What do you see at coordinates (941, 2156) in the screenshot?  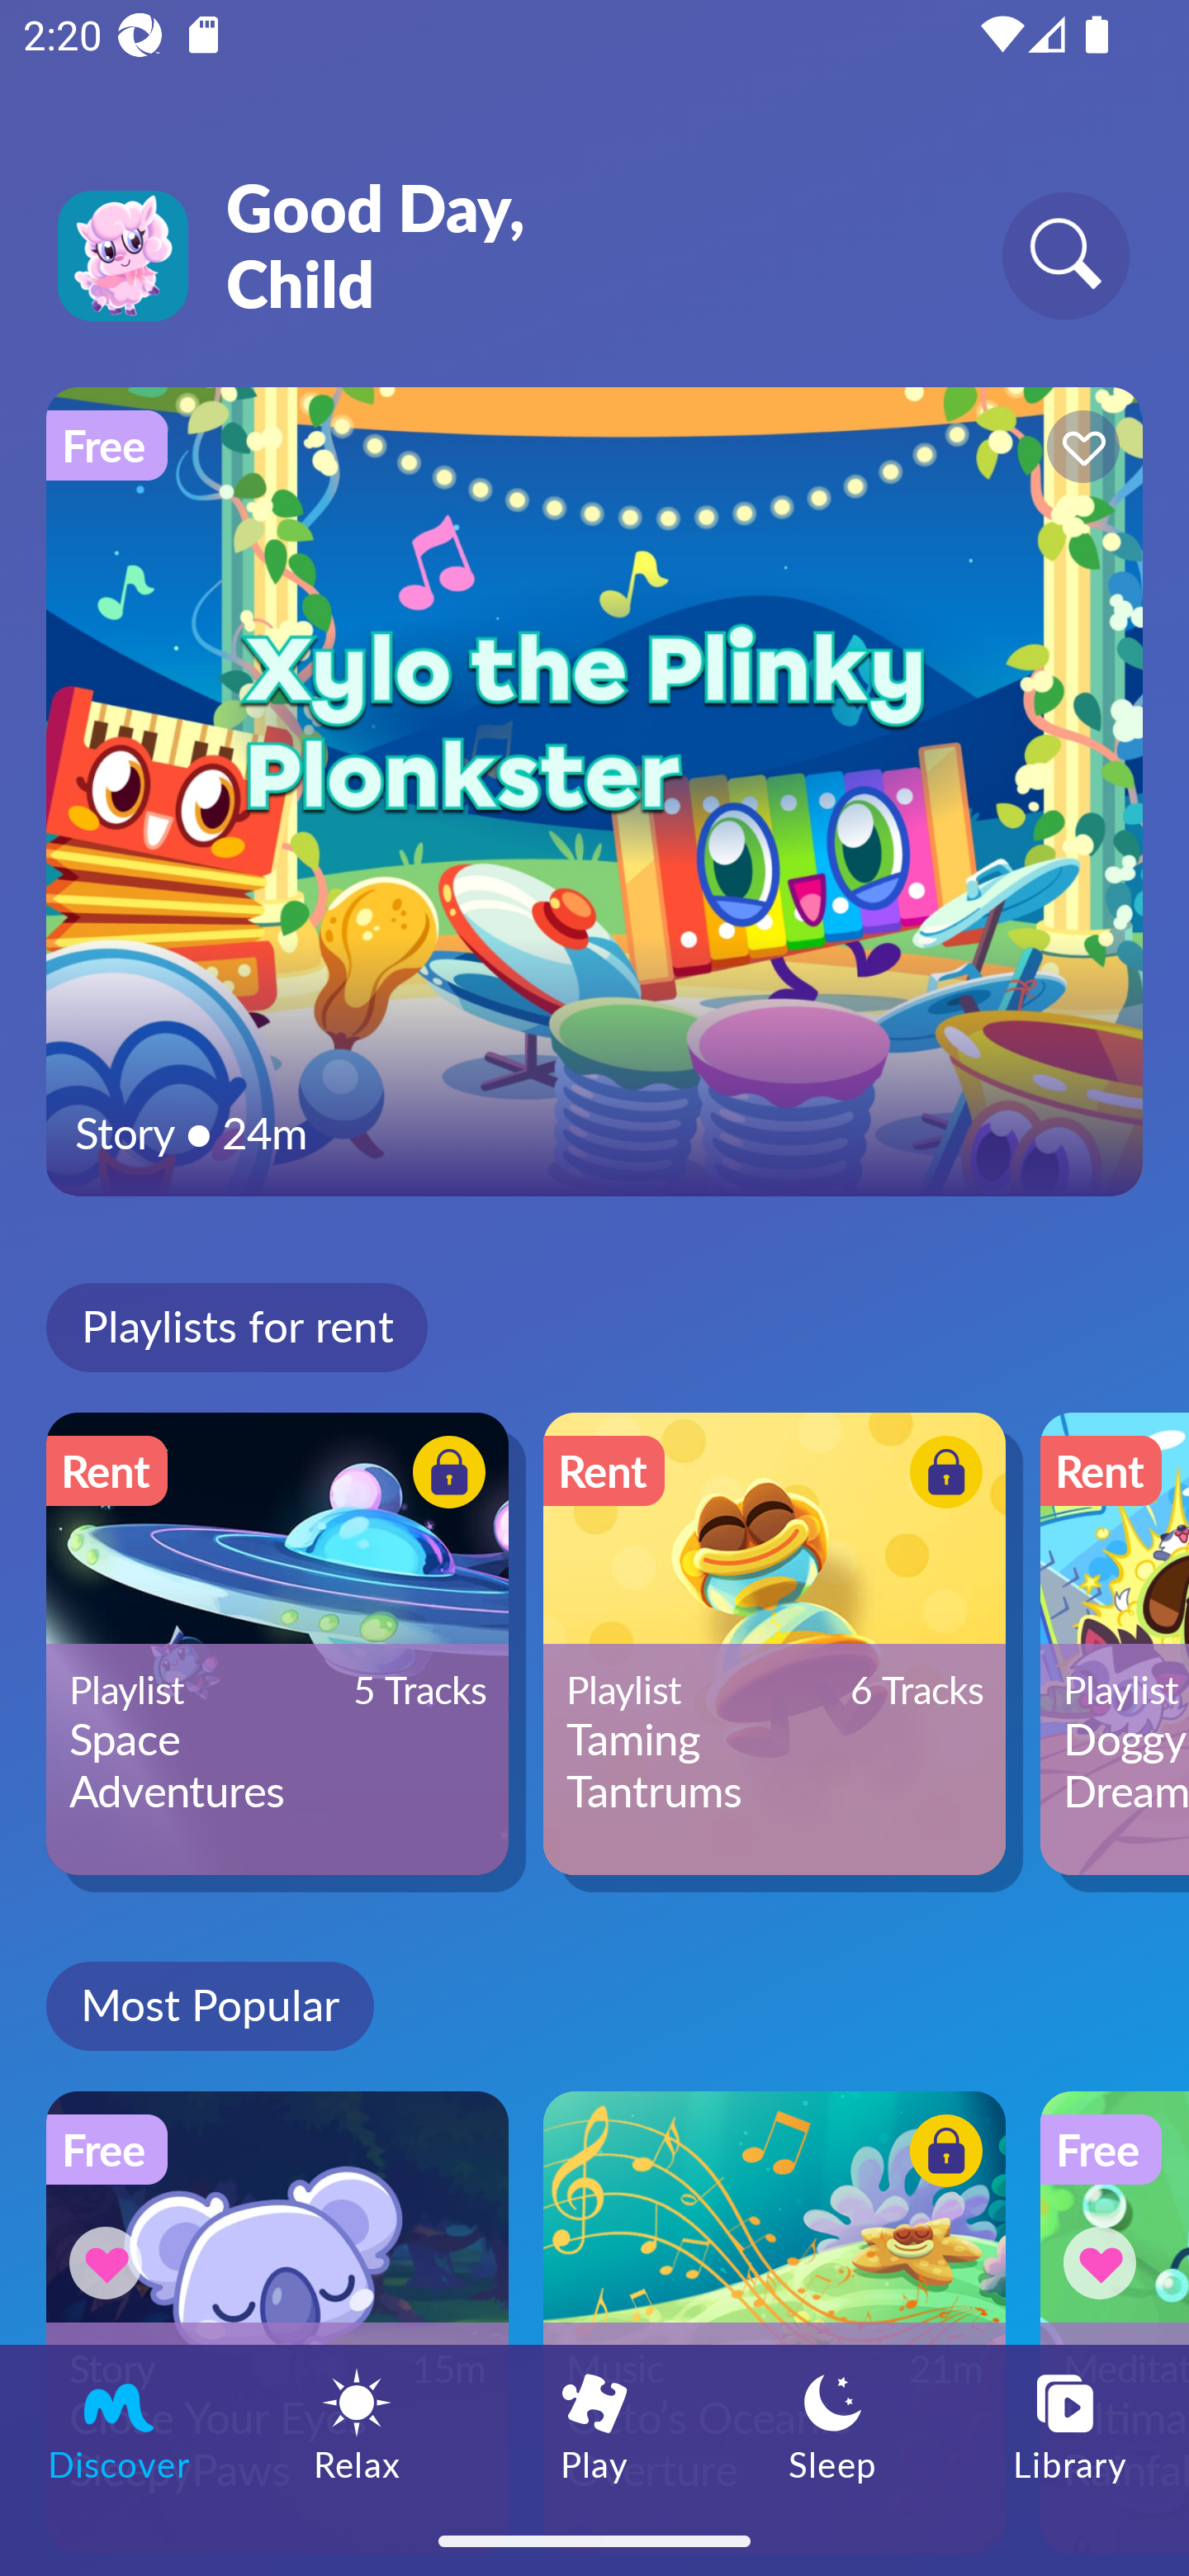 I see `Button` at bounding box center [941, 2156].